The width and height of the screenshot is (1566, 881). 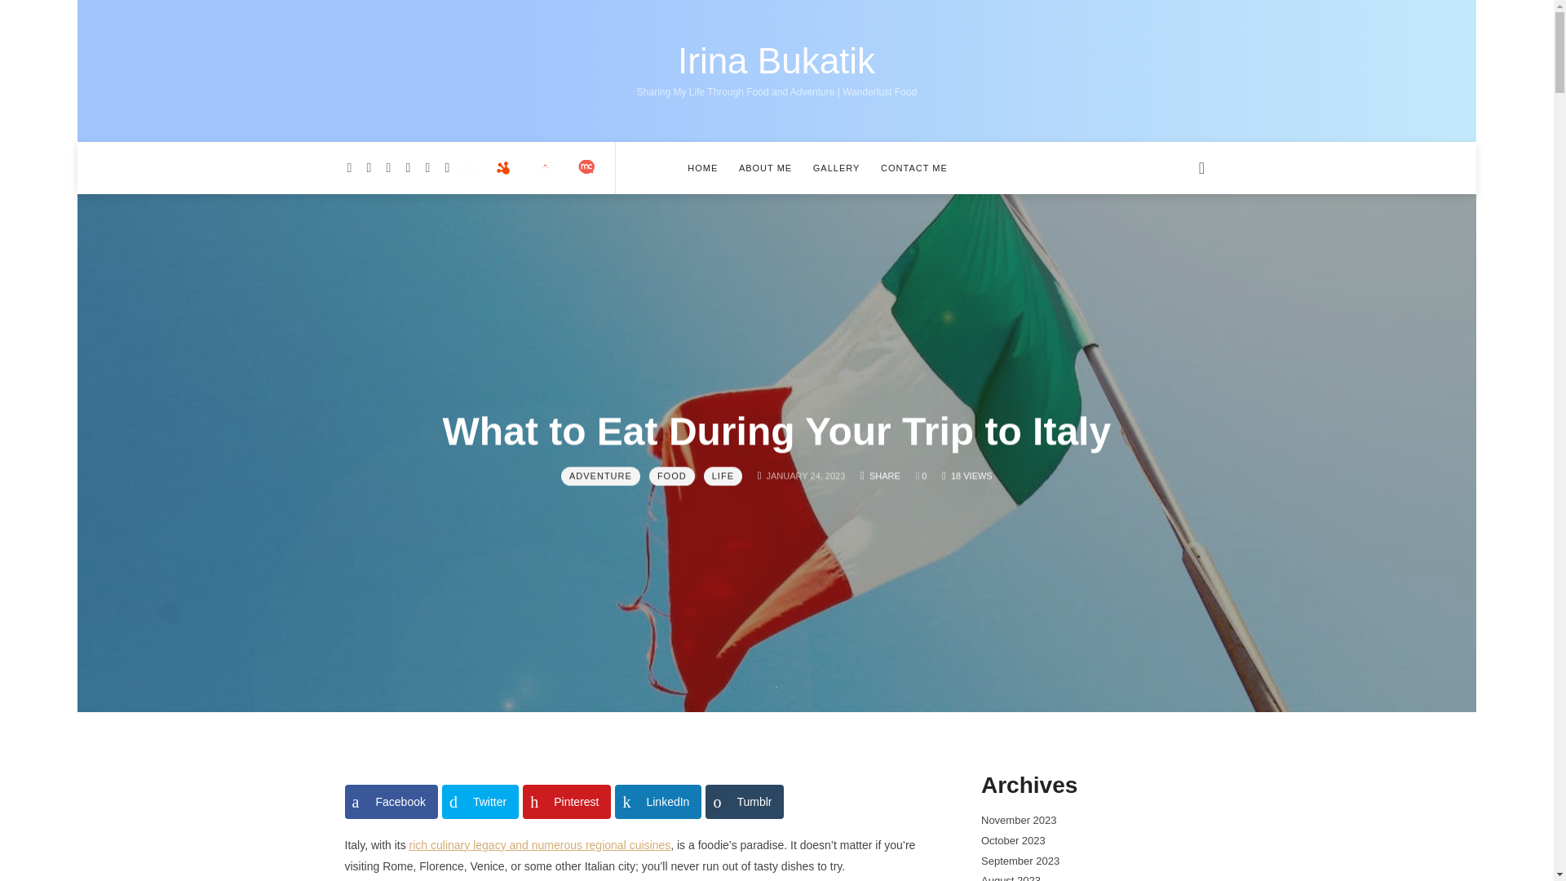 What do you see at coordinates (765, 167) in the screenshot?
I see `ABOUT ME` at bounding box center [765, 167].